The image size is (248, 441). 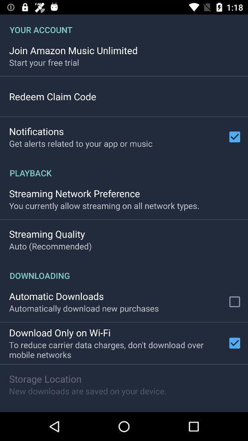 What do you see at coordinates (87, 390) in the screenshot?
I see `choose the item above the timers` at bounding box center [87, 390].